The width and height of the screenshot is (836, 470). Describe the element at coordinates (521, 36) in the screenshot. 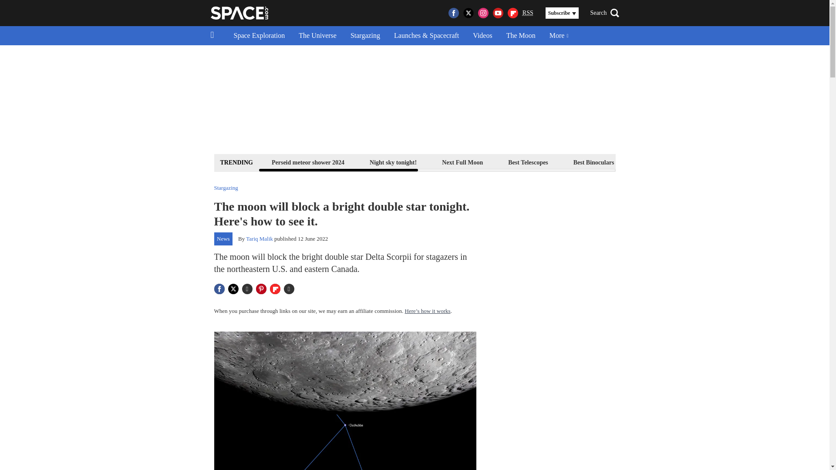

I see `The Moon` at that location.